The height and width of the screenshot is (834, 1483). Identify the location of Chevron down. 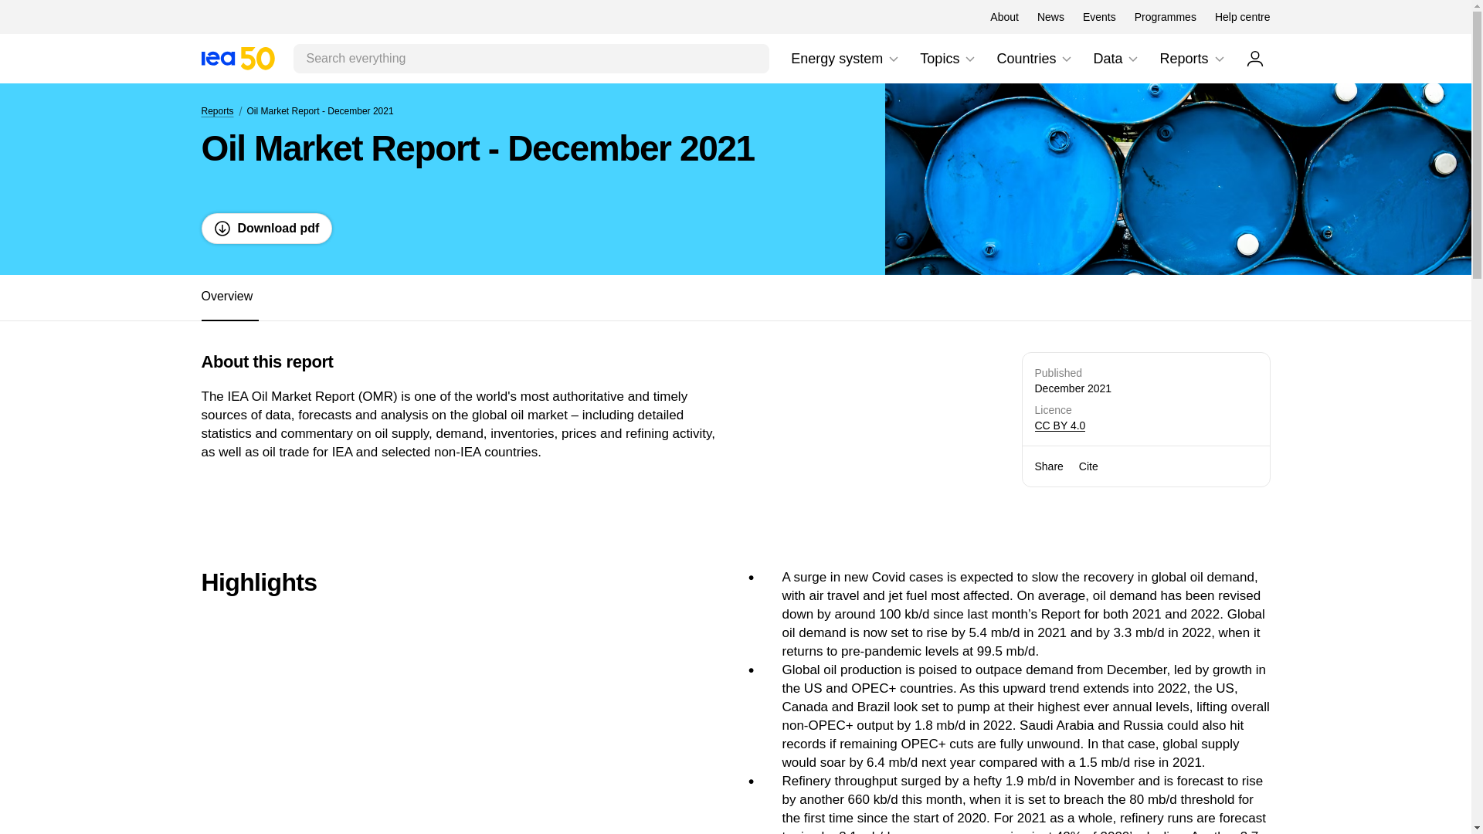
(845, 59).